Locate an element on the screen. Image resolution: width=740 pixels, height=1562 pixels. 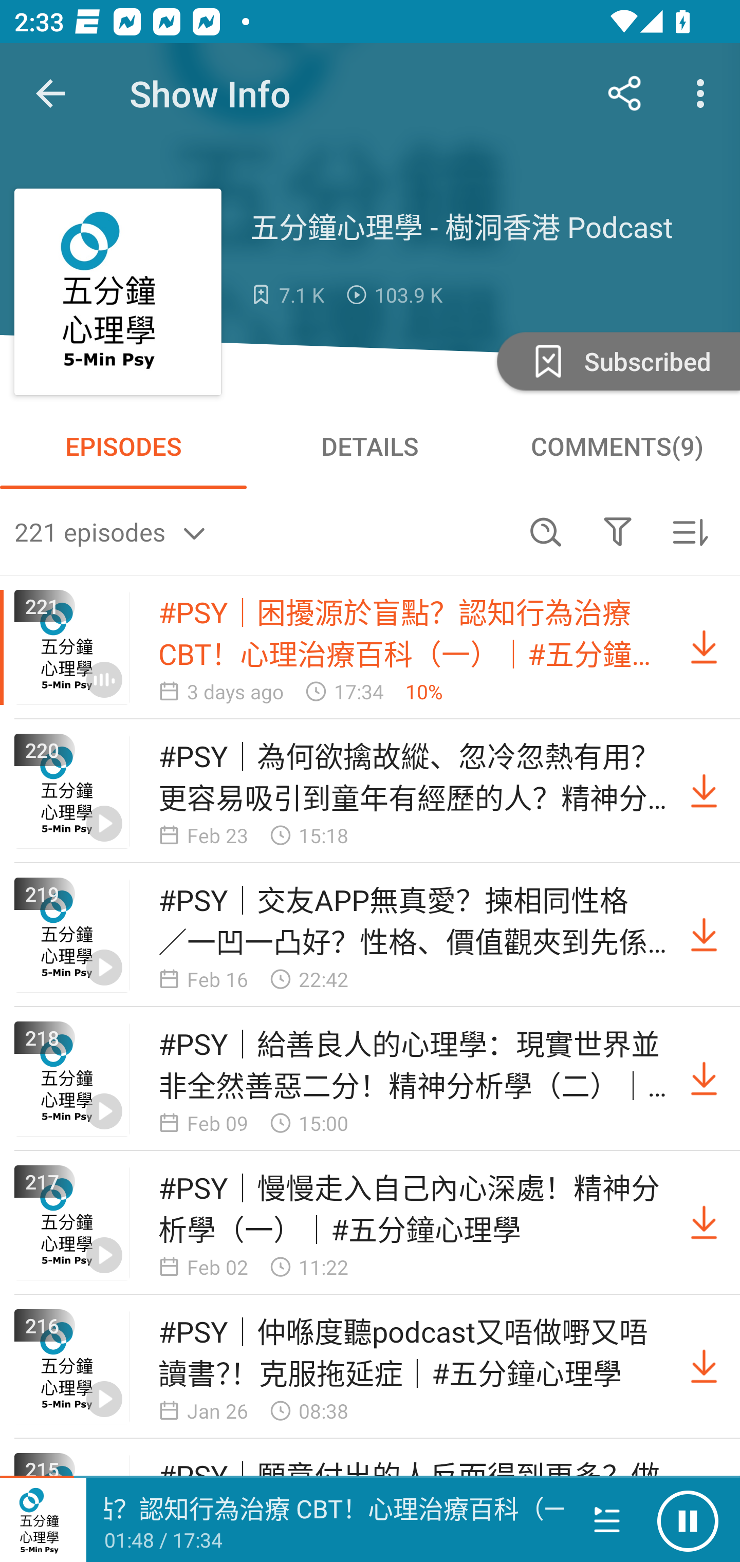
Download is located at coordinates (704, 1079).